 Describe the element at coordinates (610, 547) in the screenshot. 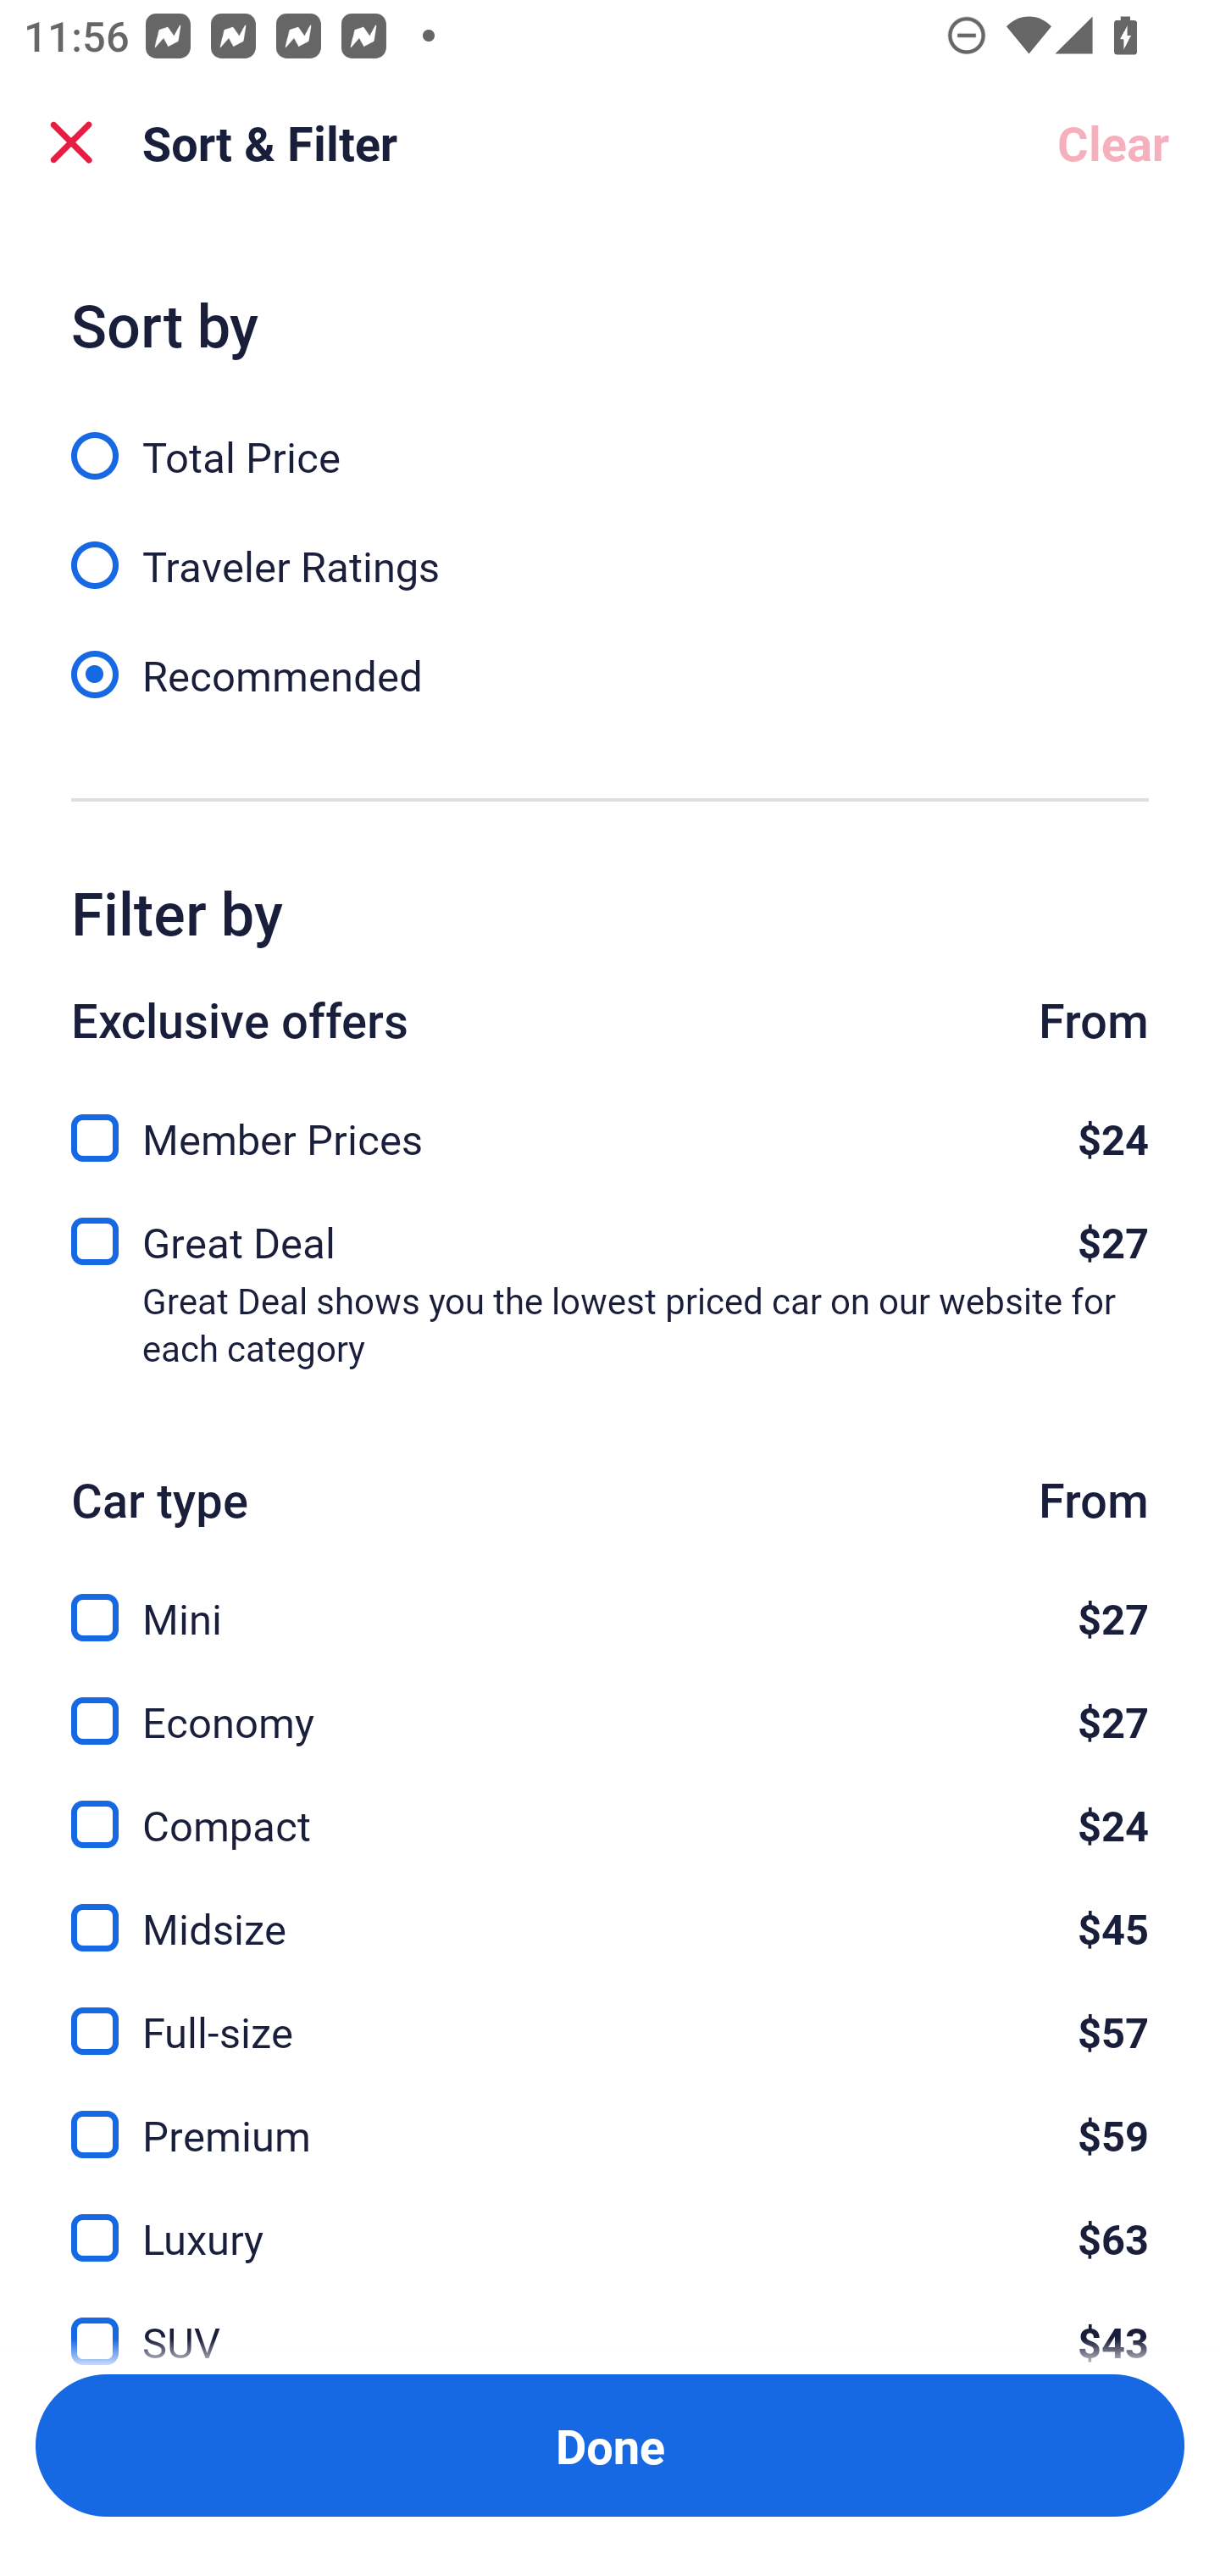

I see `Traveler Ratings` at that location.